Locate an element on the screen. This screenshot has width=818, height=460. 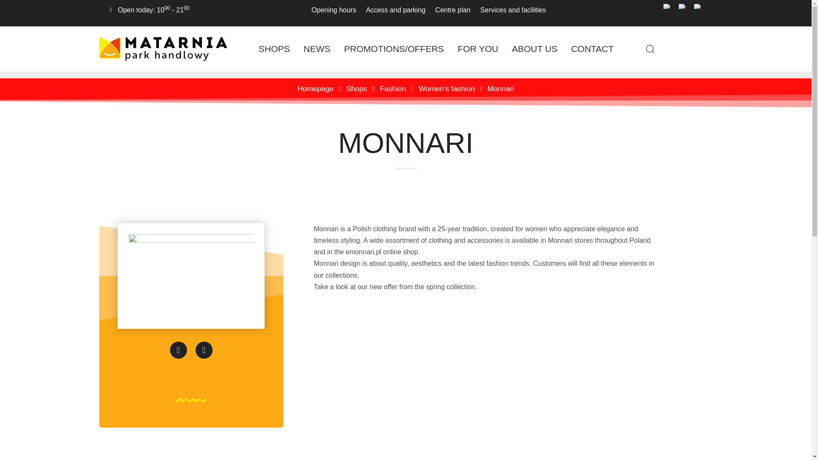
SHOPS is located at coordinates (274, 49).